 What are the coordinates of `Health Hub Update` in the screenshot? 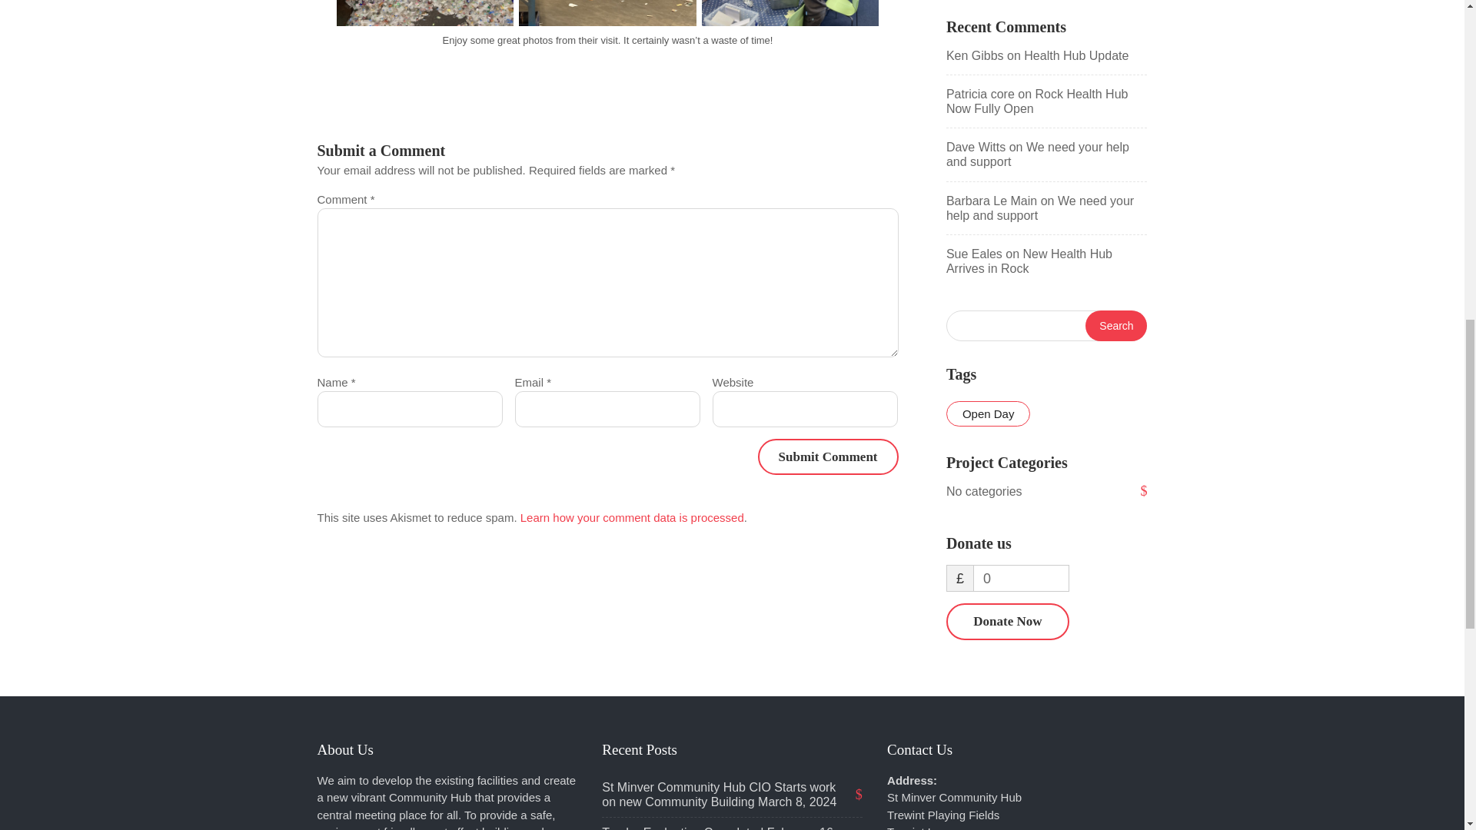 It's located at (1076, 55).